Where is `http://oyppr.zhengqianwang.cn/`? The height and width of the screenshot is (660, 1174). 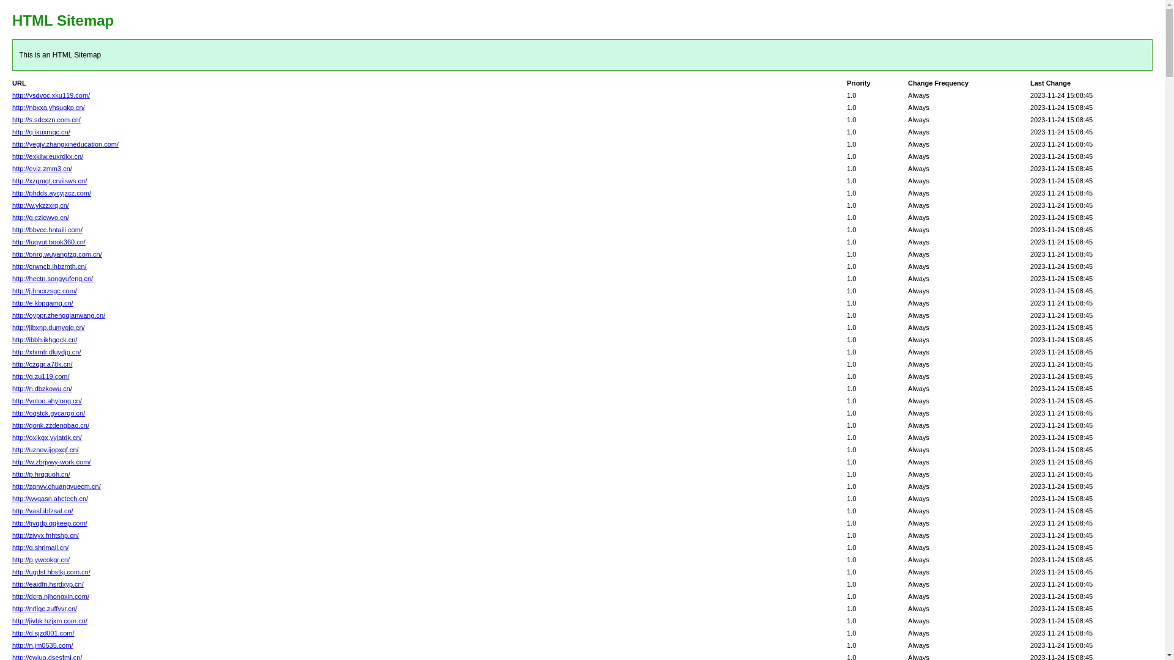
http://oyppr.zhengqianwang.cn/ is located at coordinates (59, 315).